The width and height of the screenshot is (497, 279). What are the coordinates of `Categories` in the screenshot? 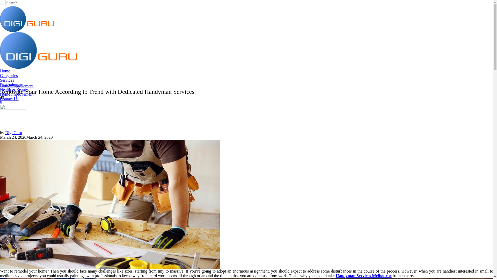 It's located at (9, 75).